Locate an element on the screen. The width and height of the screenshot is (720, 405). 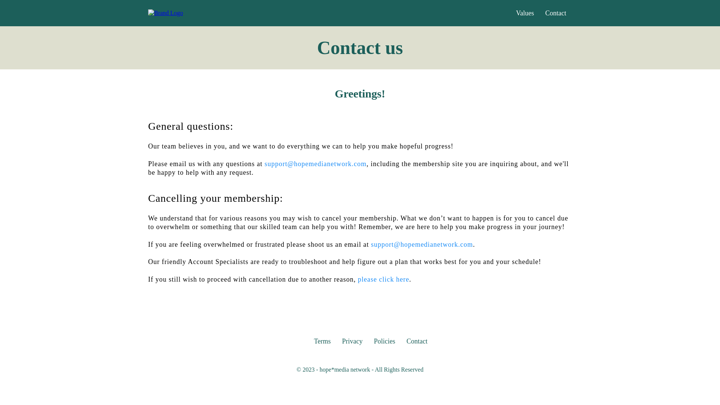
please click here is located at coordinates (383, 279).